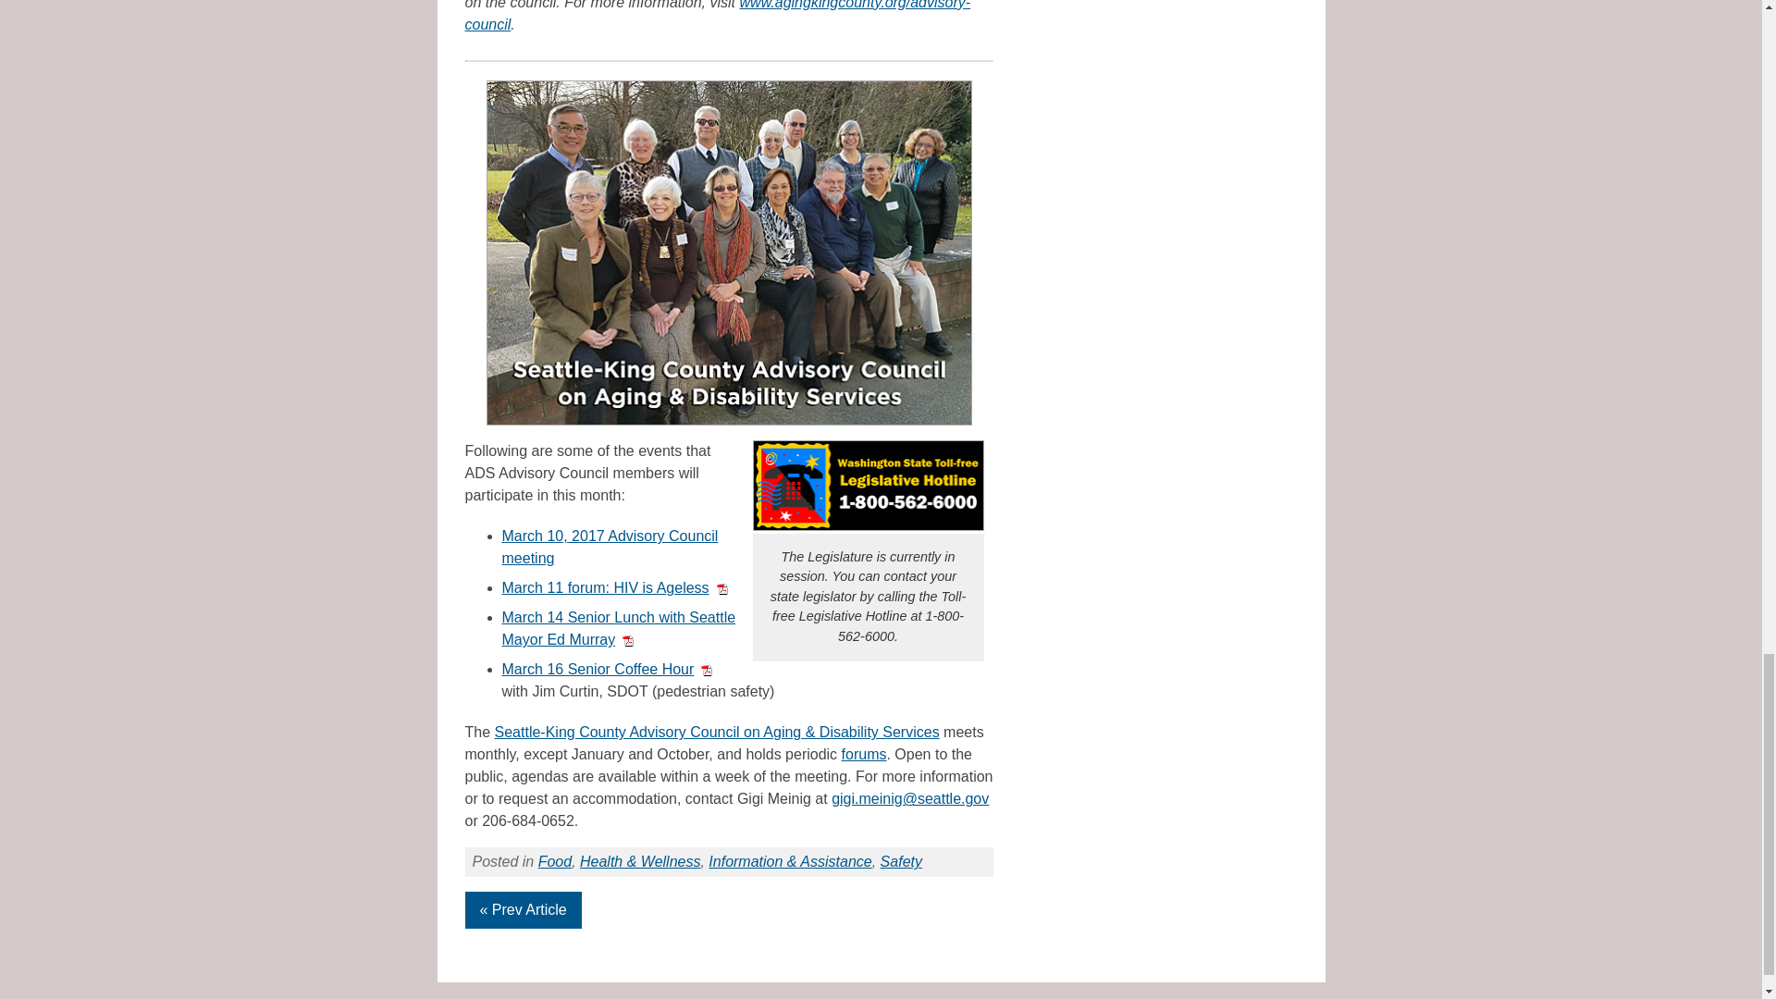 This screenshot has height=999, width=1776. What do you see at coordinates (609, 548) in the screenshot?
I see `March 10, 2017 Advisory Council meeting` at bounding box center [609, 548].